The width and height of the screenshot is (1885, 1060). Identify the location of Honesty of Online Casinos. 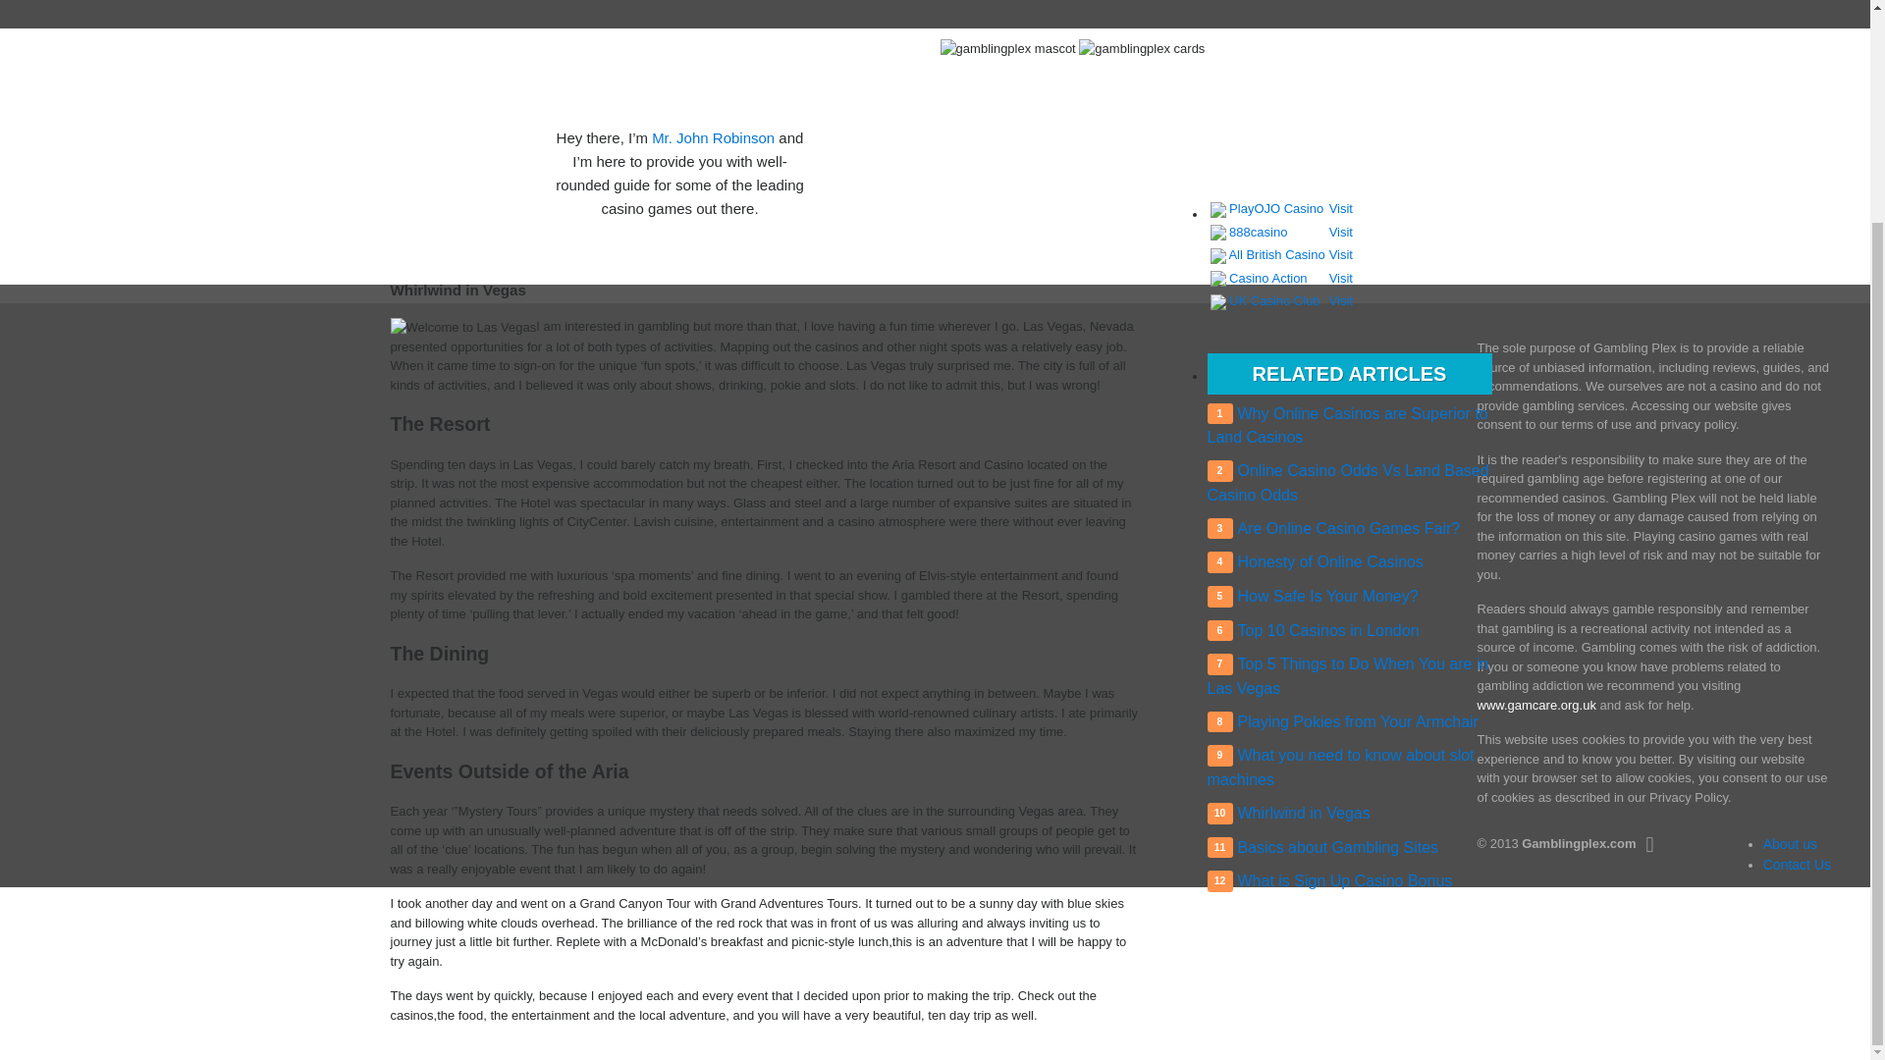
(1329, 561).